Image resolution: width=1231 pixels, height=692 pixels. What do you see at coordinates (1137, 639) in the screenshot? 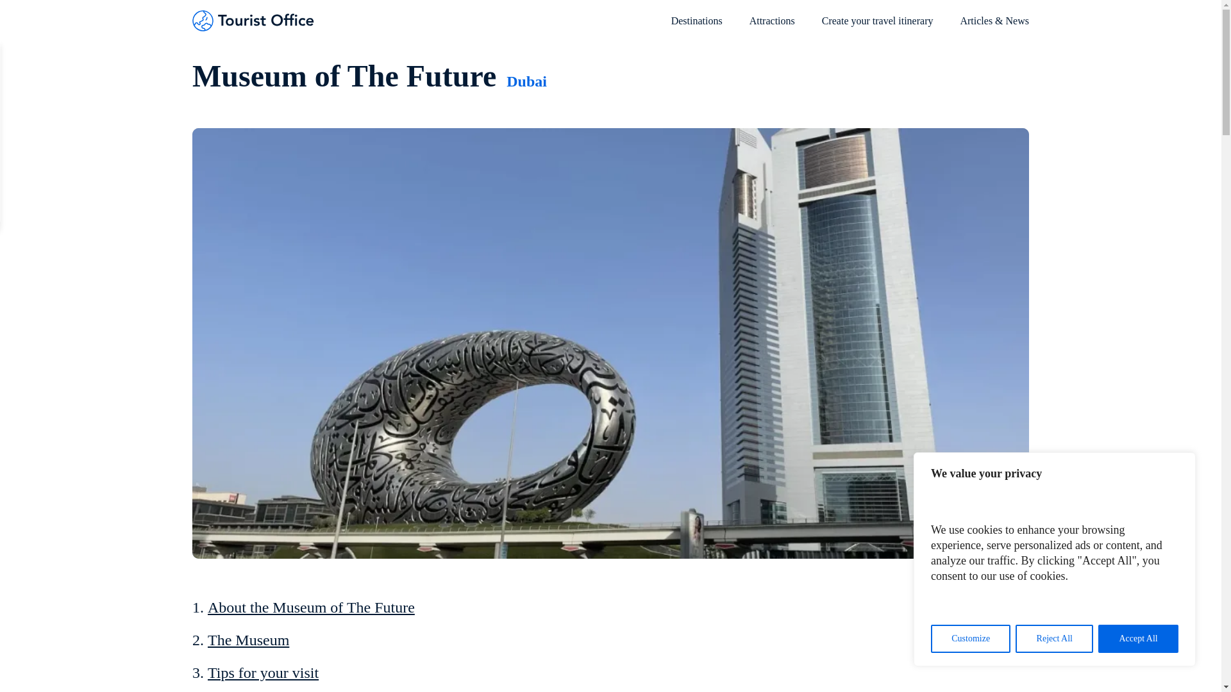
I see `Accept All` at bounding box center [1137, 639].